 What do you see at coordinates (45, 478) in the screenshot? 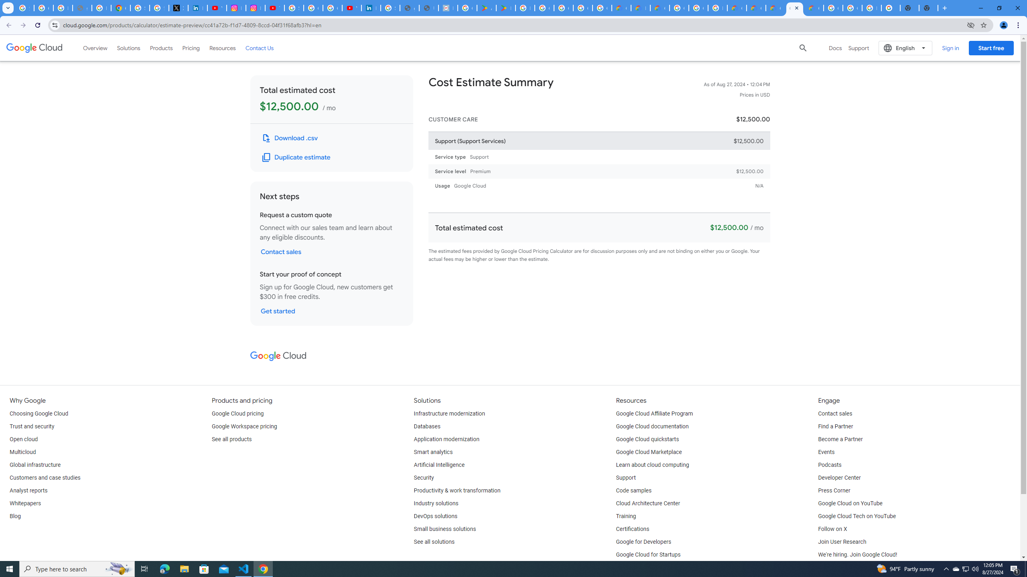
I see `Customers and case studies` at bounding box center [45, 478].